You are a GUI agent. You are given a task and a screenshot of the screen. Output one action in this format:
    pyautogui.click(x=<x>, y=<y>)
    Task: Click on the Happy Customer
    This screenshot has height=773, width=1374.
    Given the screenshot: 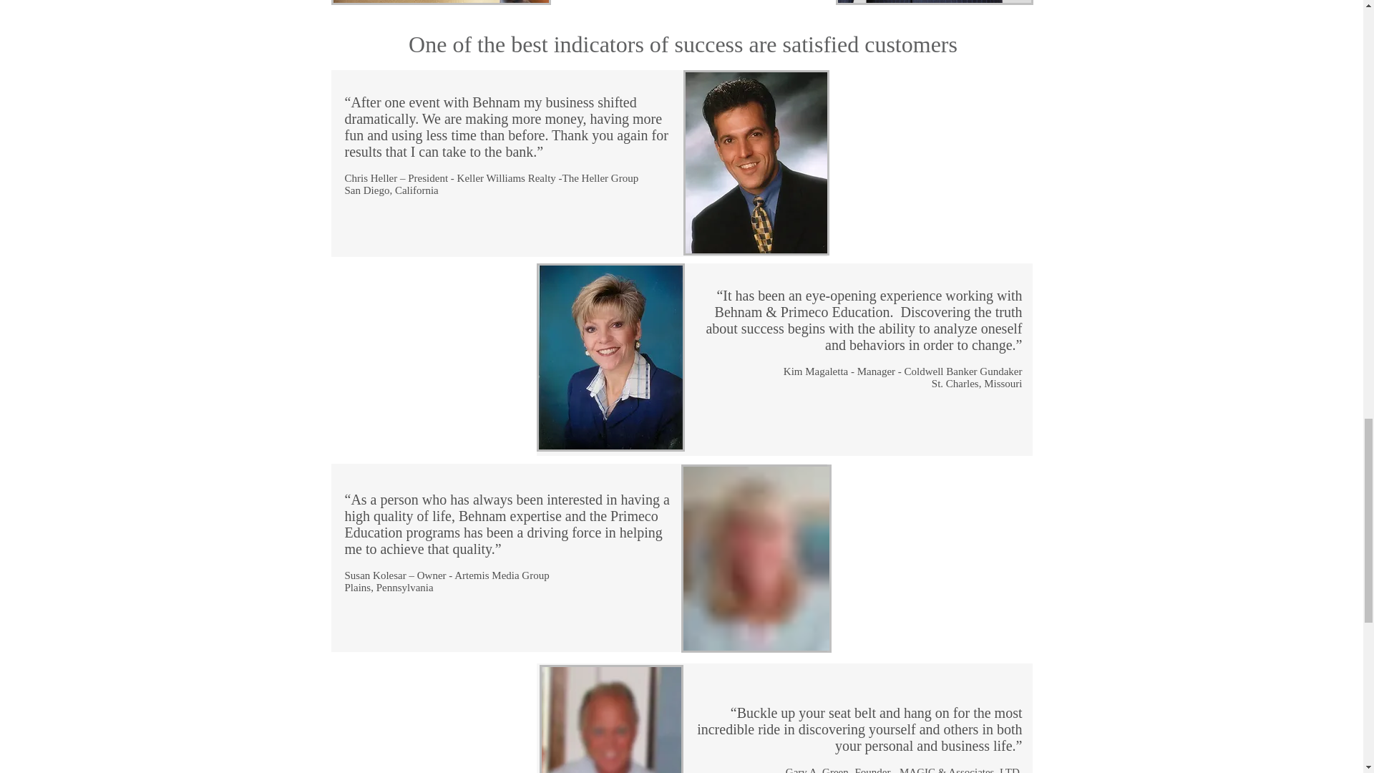 What is the action you would take?
    pyautogui.click(x=611, y=719)
    